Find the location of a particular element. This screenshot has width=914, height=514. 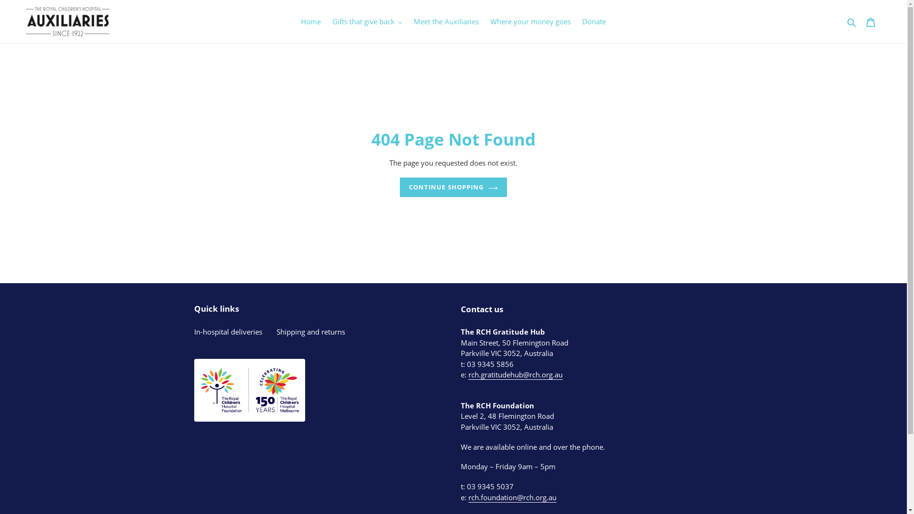

Home is located at coordinates (311, 22).